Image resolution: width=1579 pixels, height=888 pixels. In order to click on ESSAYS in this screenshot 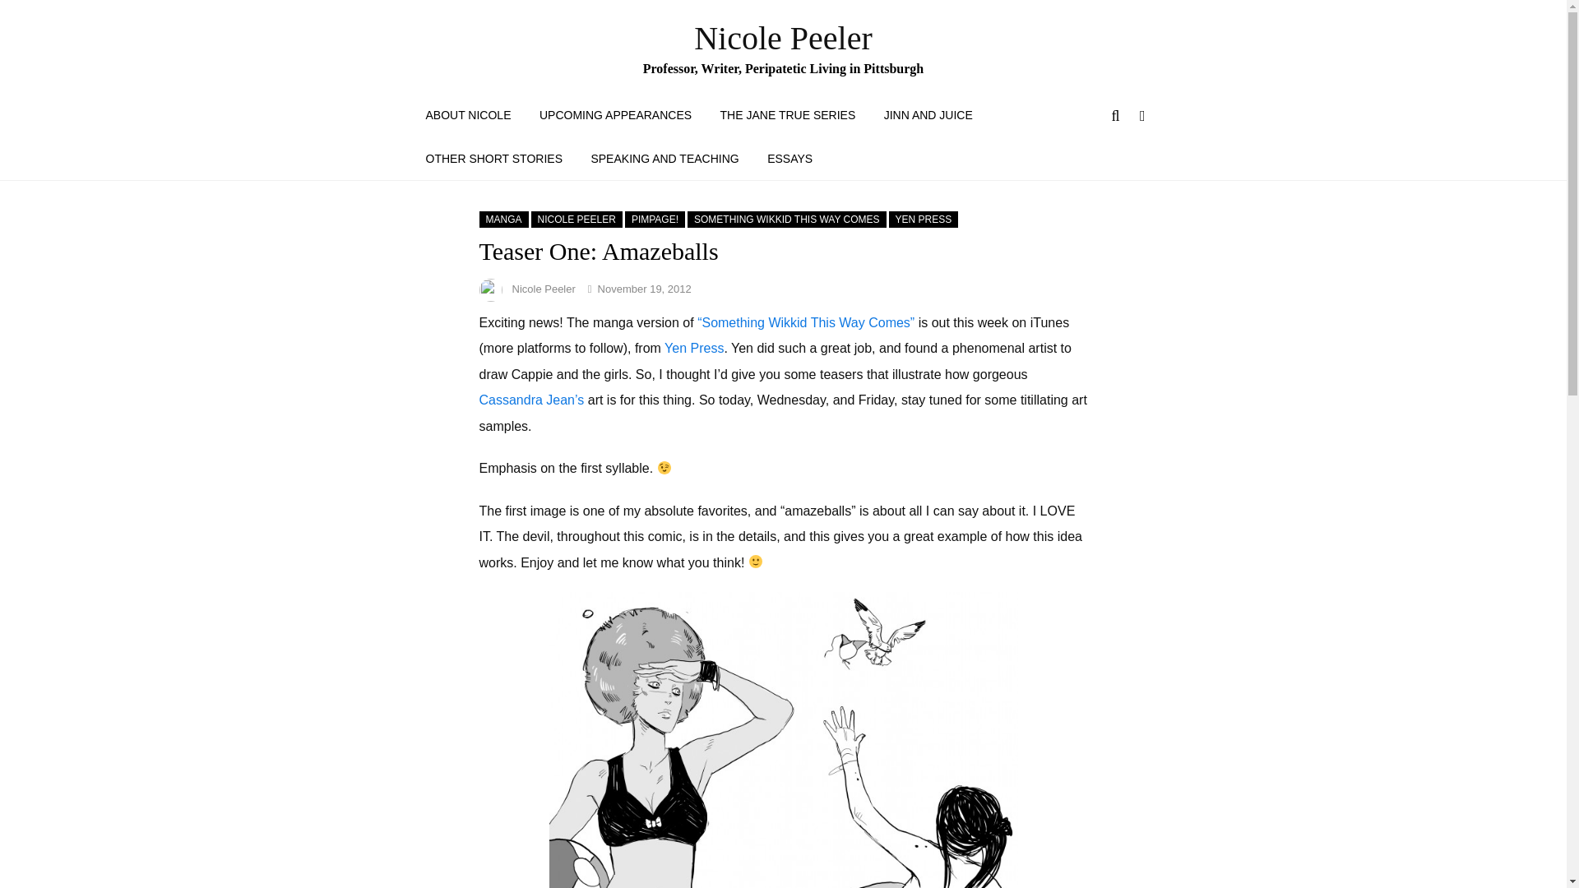, I will do `click(789, 158)`.